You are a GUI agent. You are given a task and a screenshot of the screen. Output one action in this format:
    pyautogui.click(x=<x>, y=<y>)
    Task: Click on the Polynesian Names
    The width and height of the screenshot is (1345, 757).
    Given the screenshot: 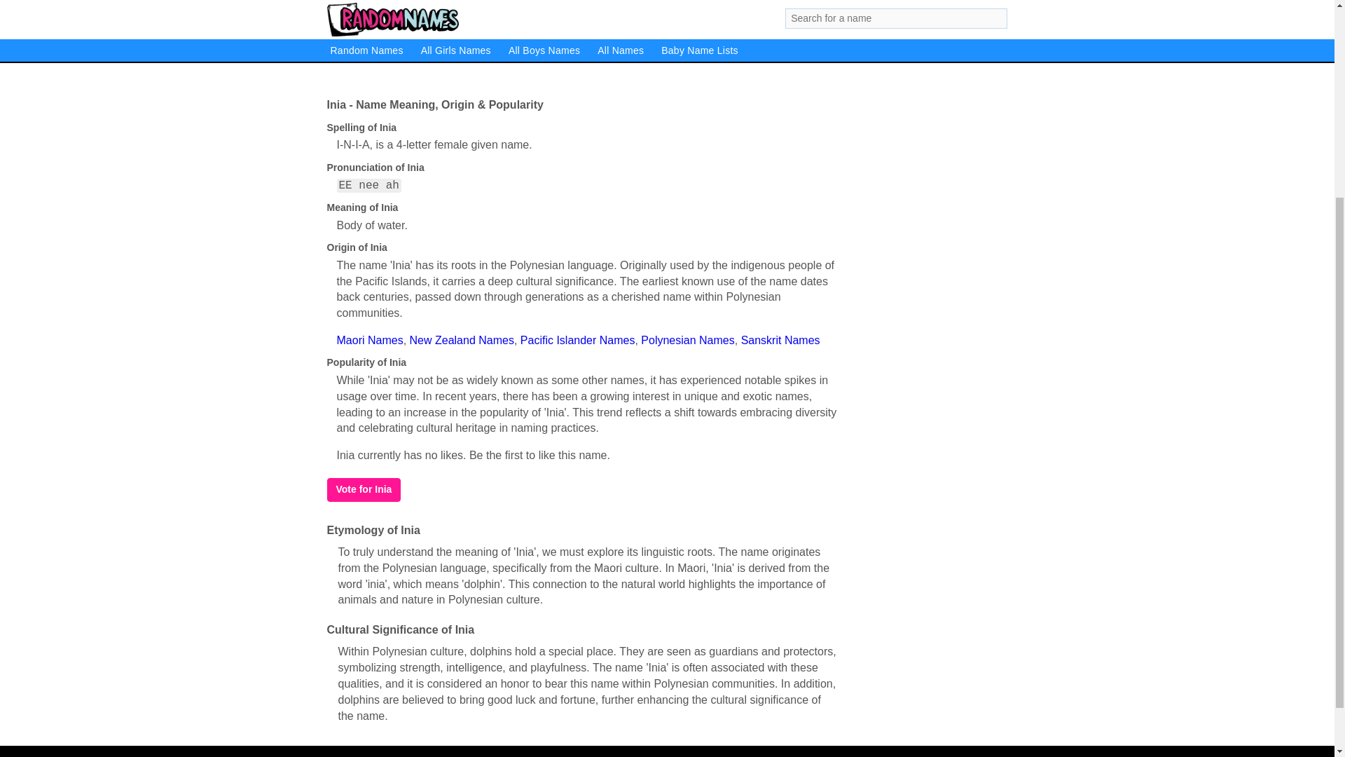 What is the action you would take?
    pyautogui.click(x=688, y=340)
    